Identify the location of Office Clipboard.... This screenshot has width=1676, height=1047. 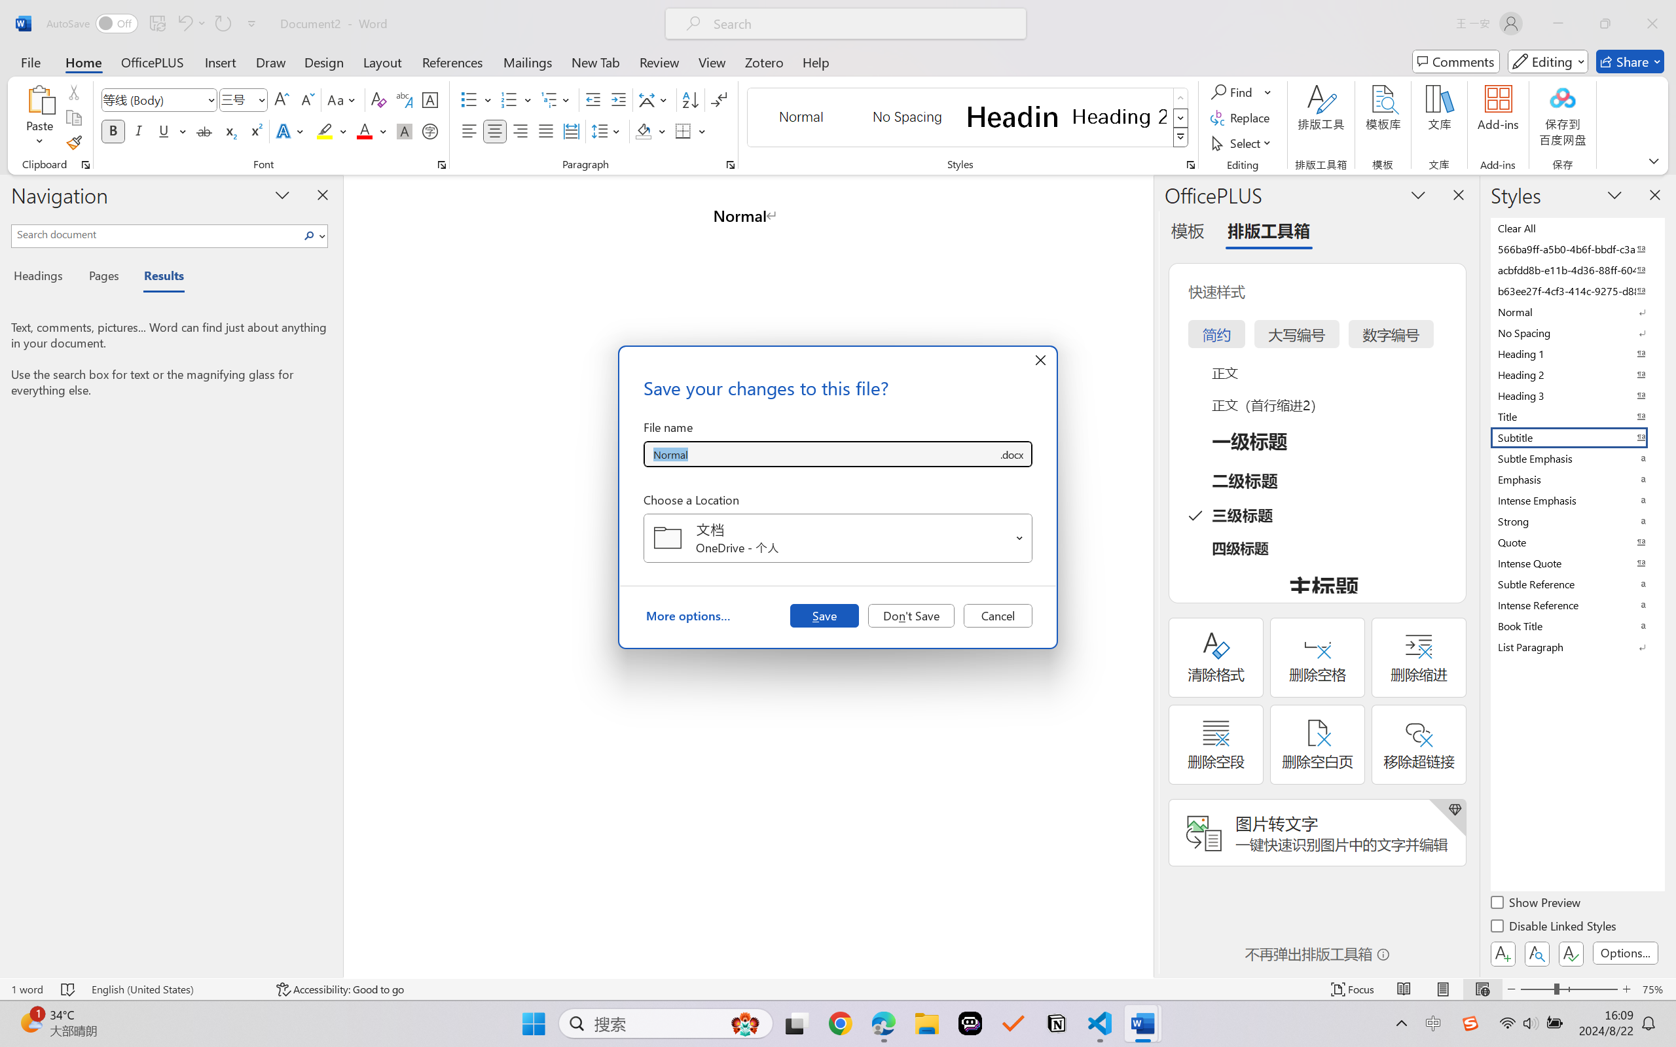
(85, 165).